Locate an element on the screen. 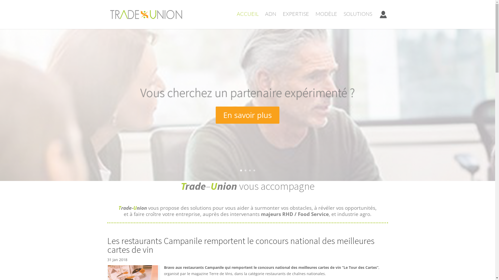 Image resolution: width=499 pixels, height=280 pixels. En savoir plus is located at coordinates (247, 115).